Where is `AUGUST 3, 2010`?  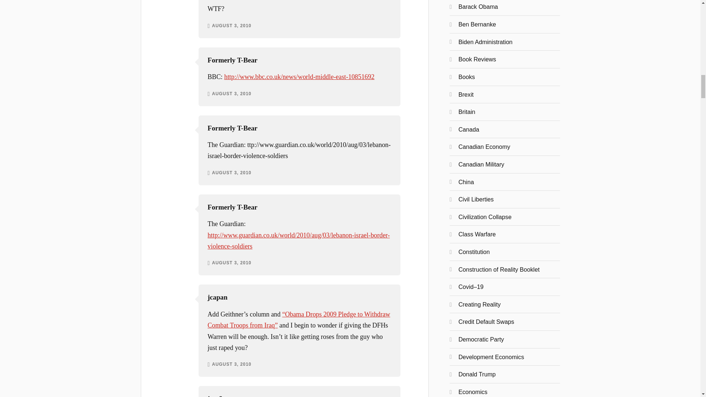
AUGUST 3, 2010 is located at coordinates (232, 94).